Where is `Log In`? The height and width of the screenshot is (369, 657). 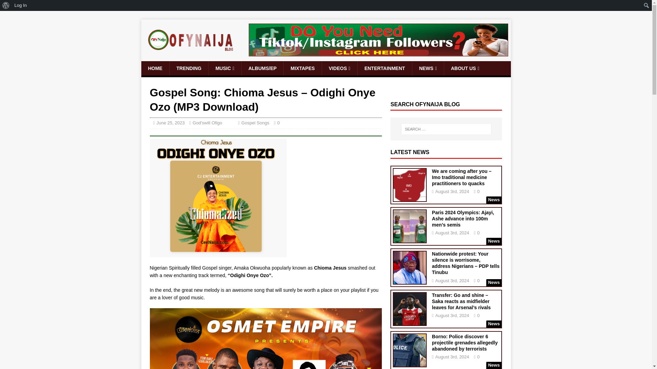
Log In is located at coordinates (21, 5).